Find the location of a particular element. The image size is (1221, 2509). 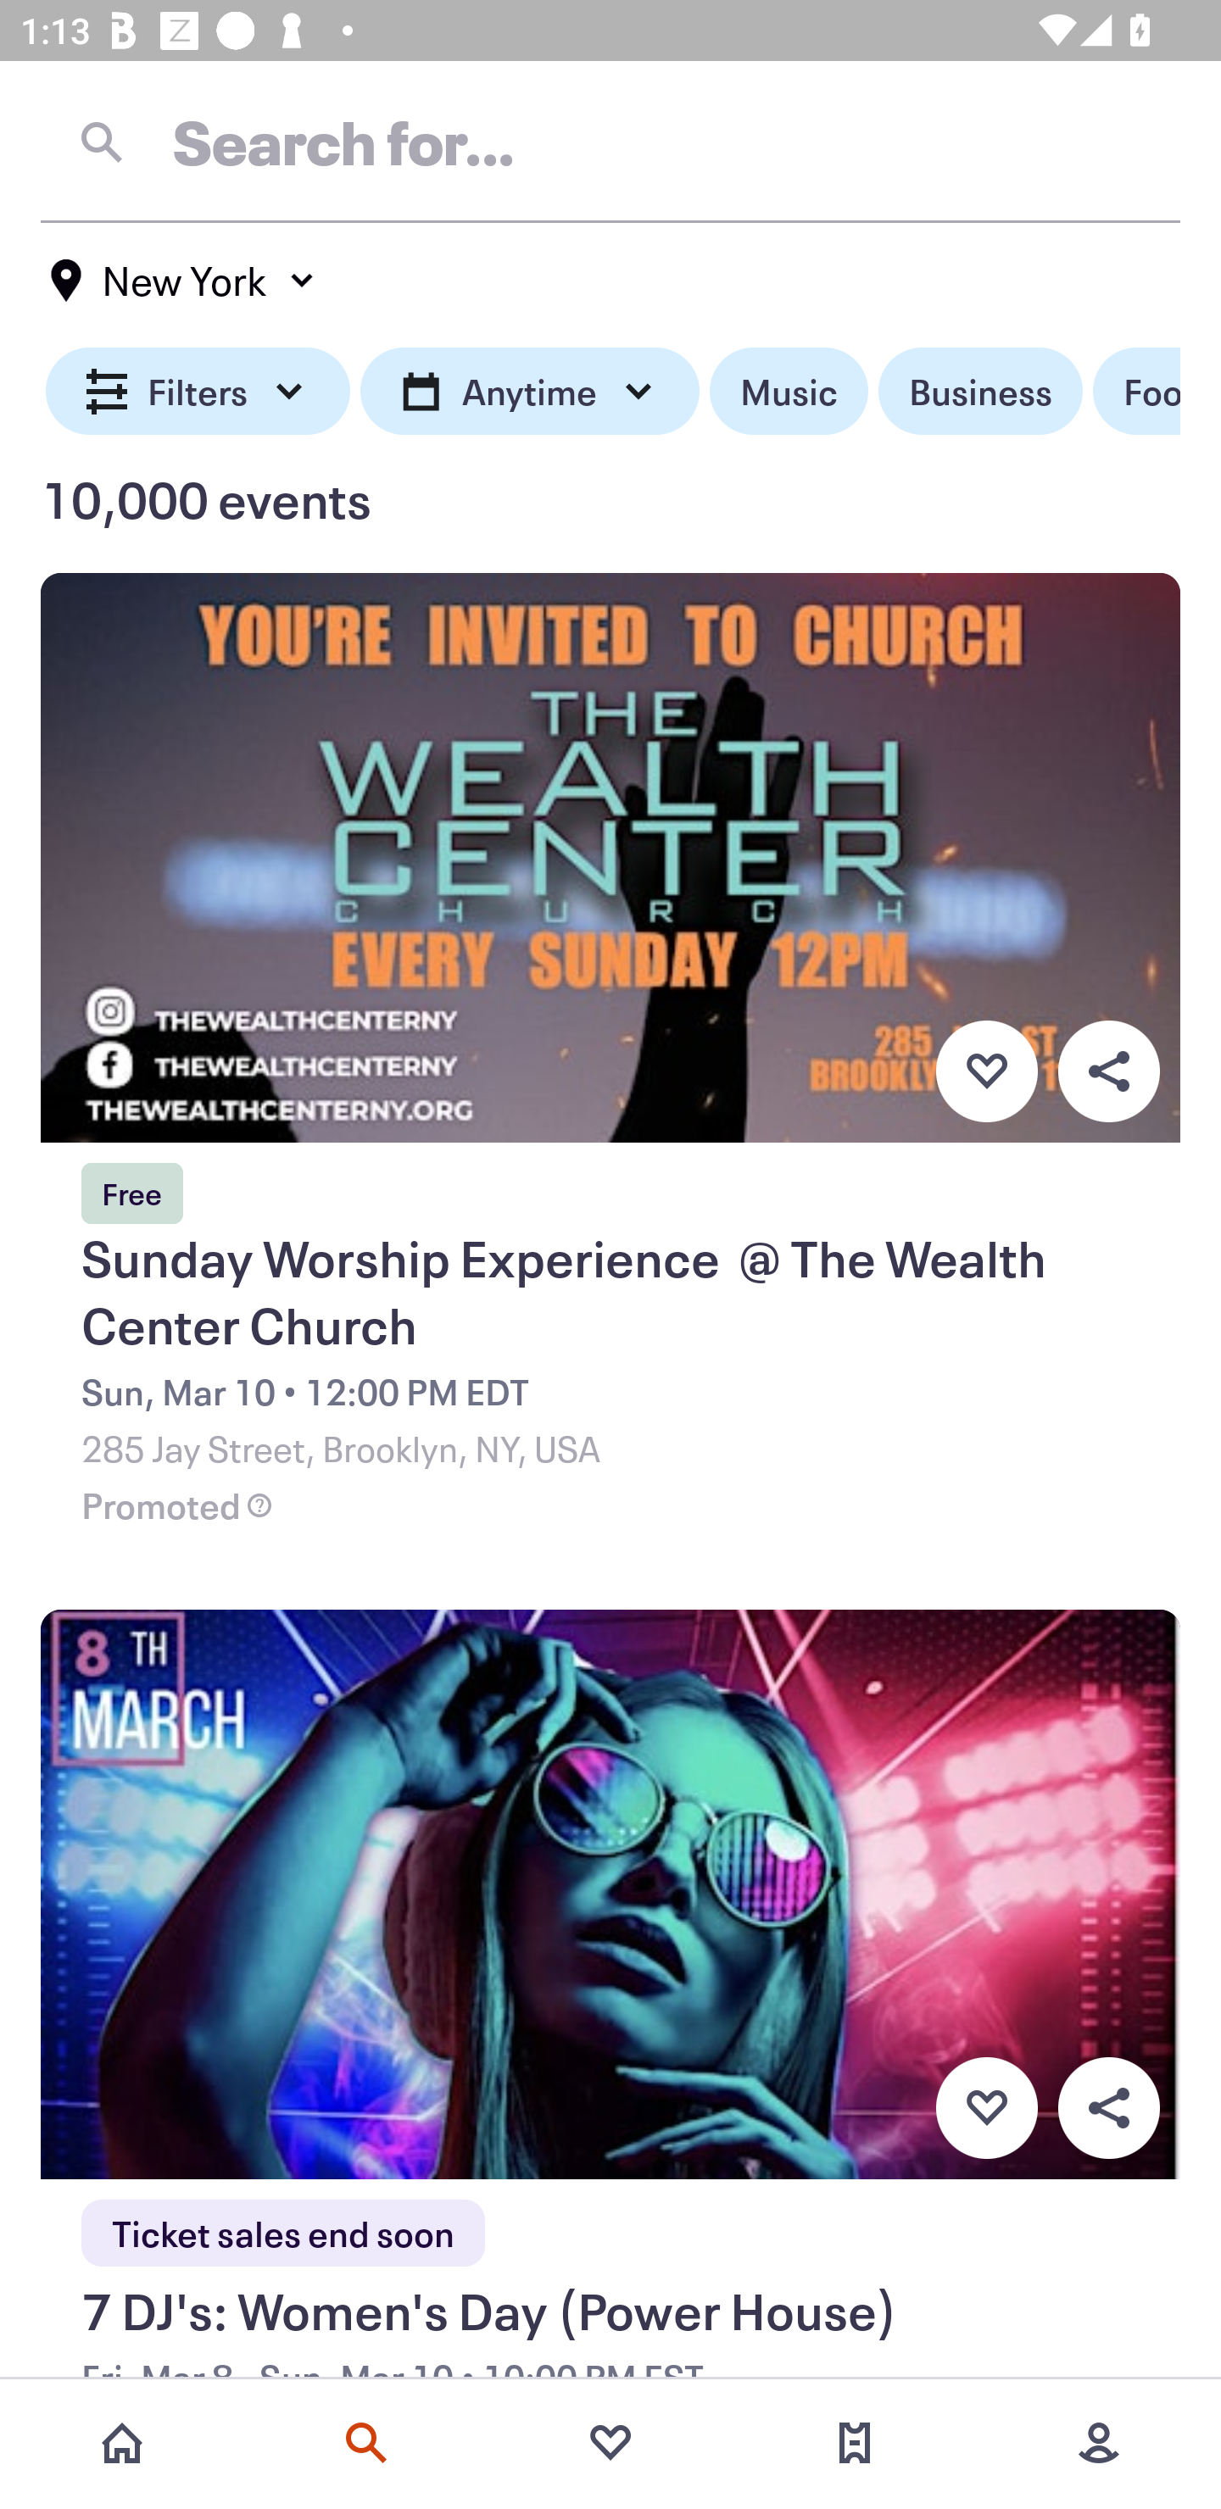

Home is located at coordinates (122, 2443).